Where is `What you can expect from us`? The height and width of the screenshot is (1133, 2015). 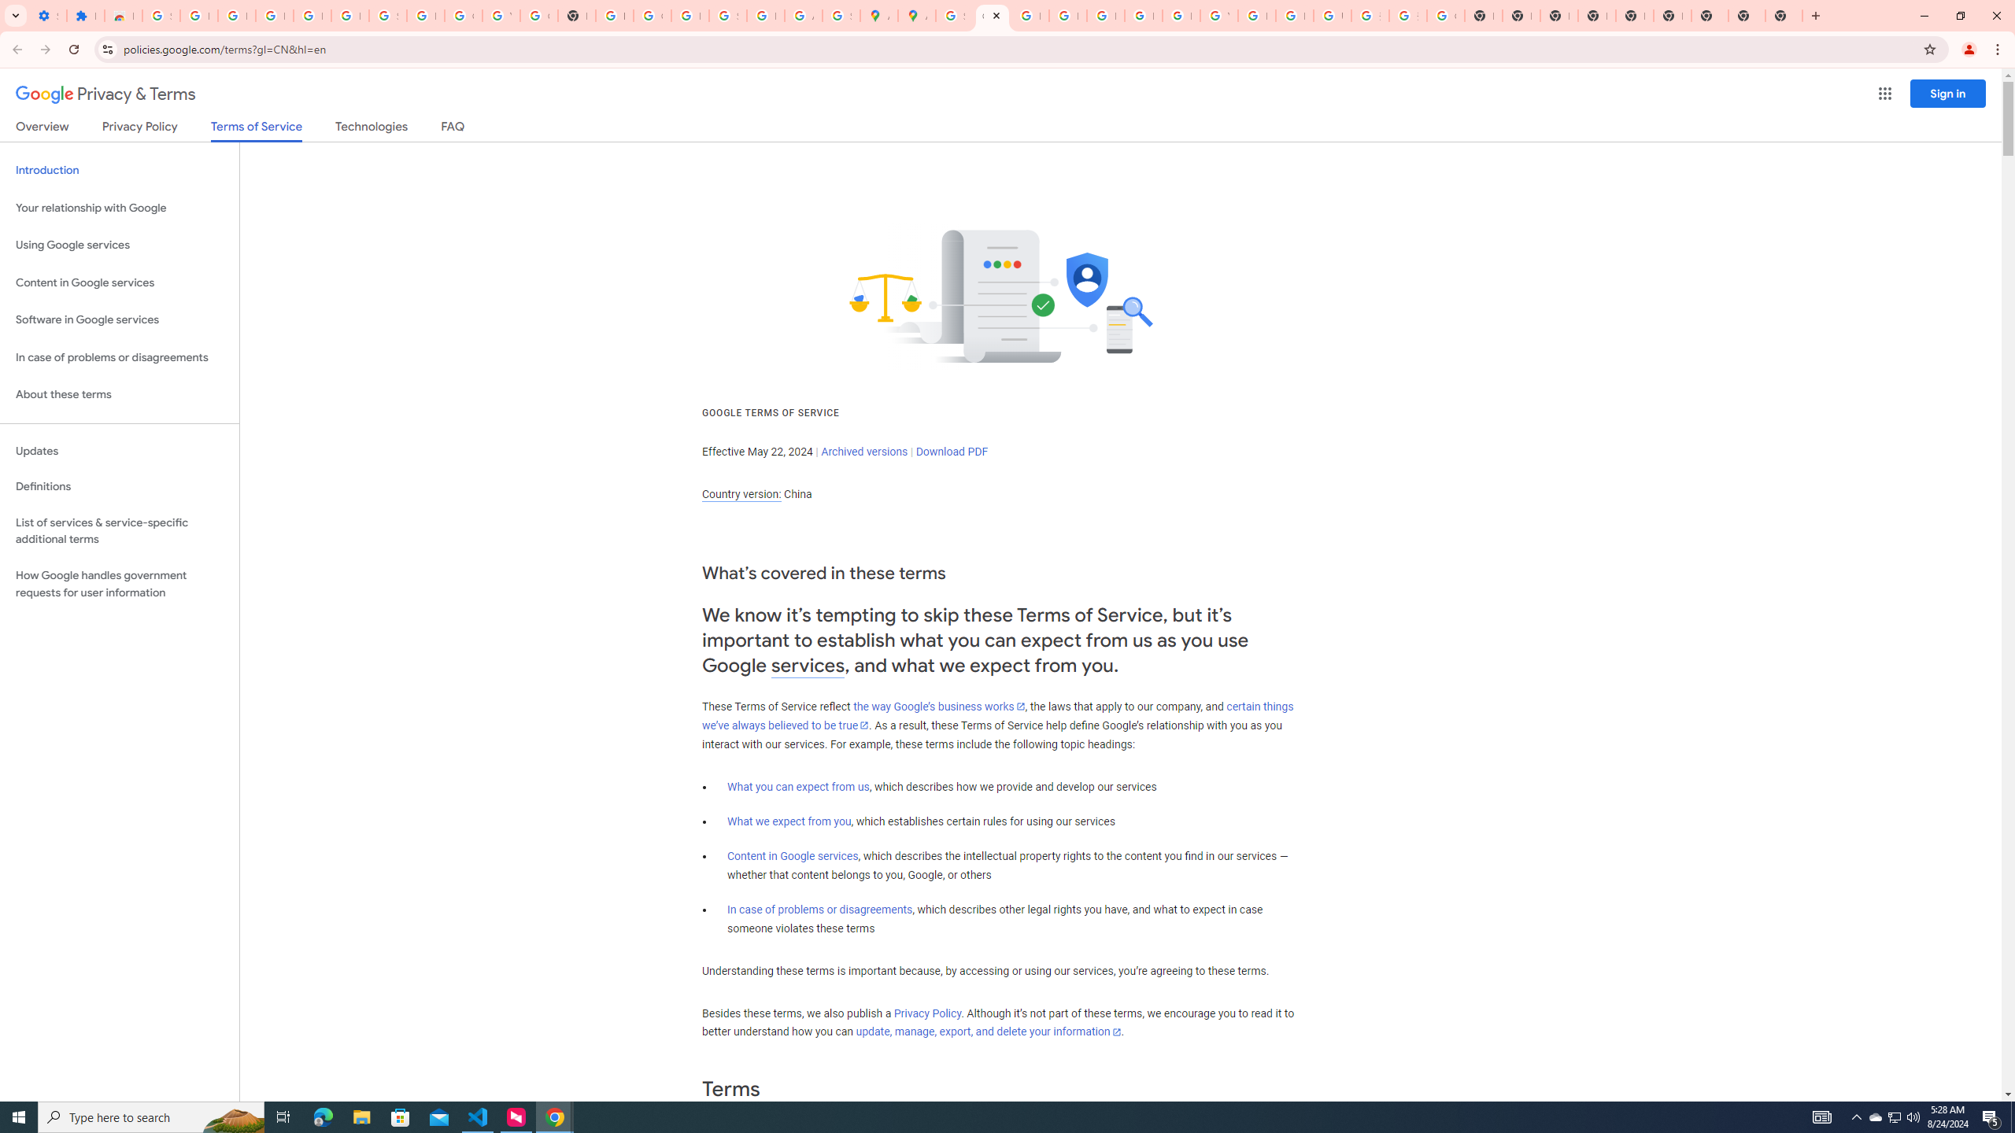
What you can expect from us is located at coordinates (798, 787).